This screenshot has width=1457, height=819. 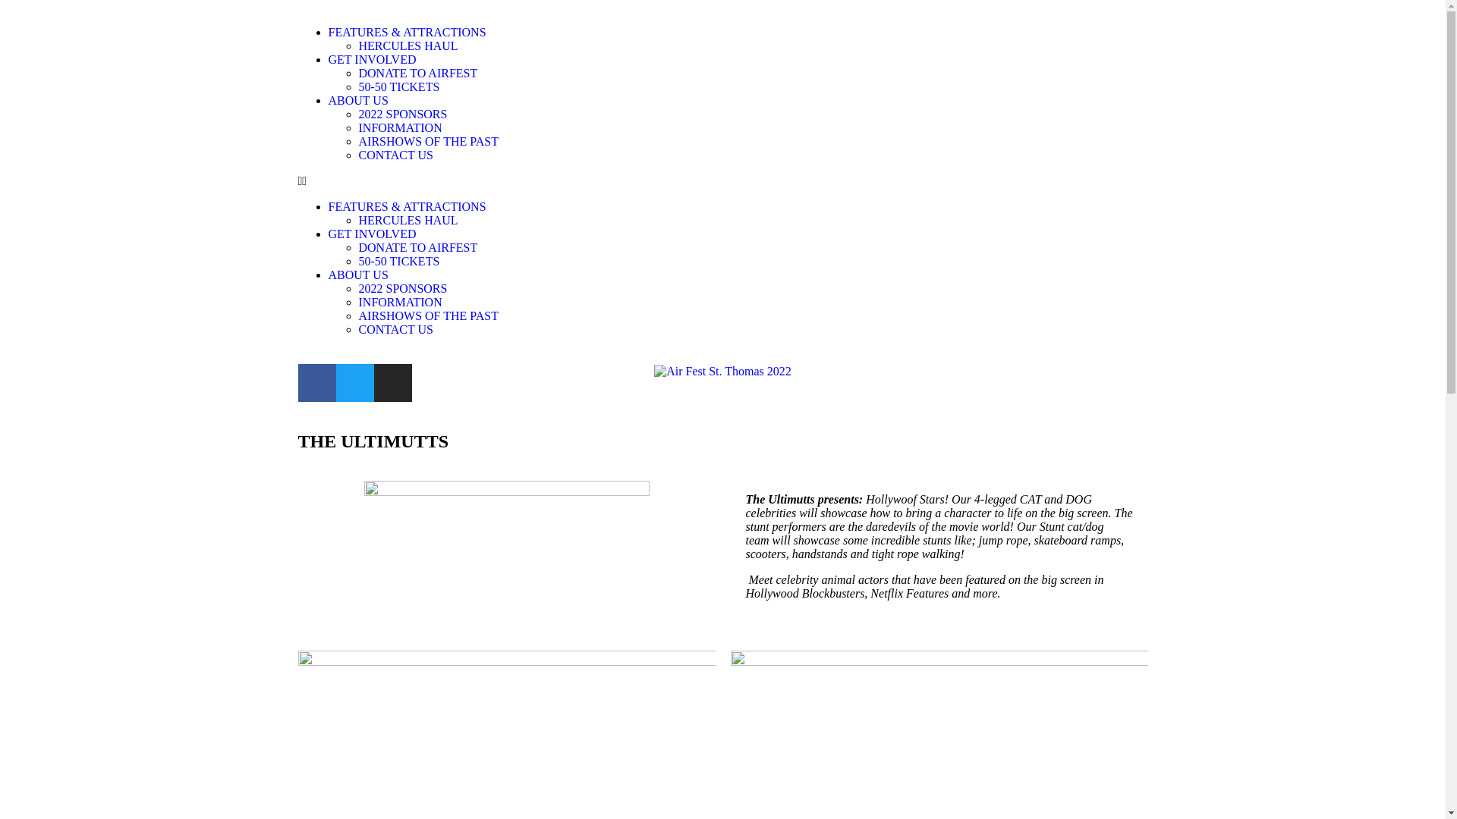 I want to click on CONTACT US, so click(x=395, y=155).